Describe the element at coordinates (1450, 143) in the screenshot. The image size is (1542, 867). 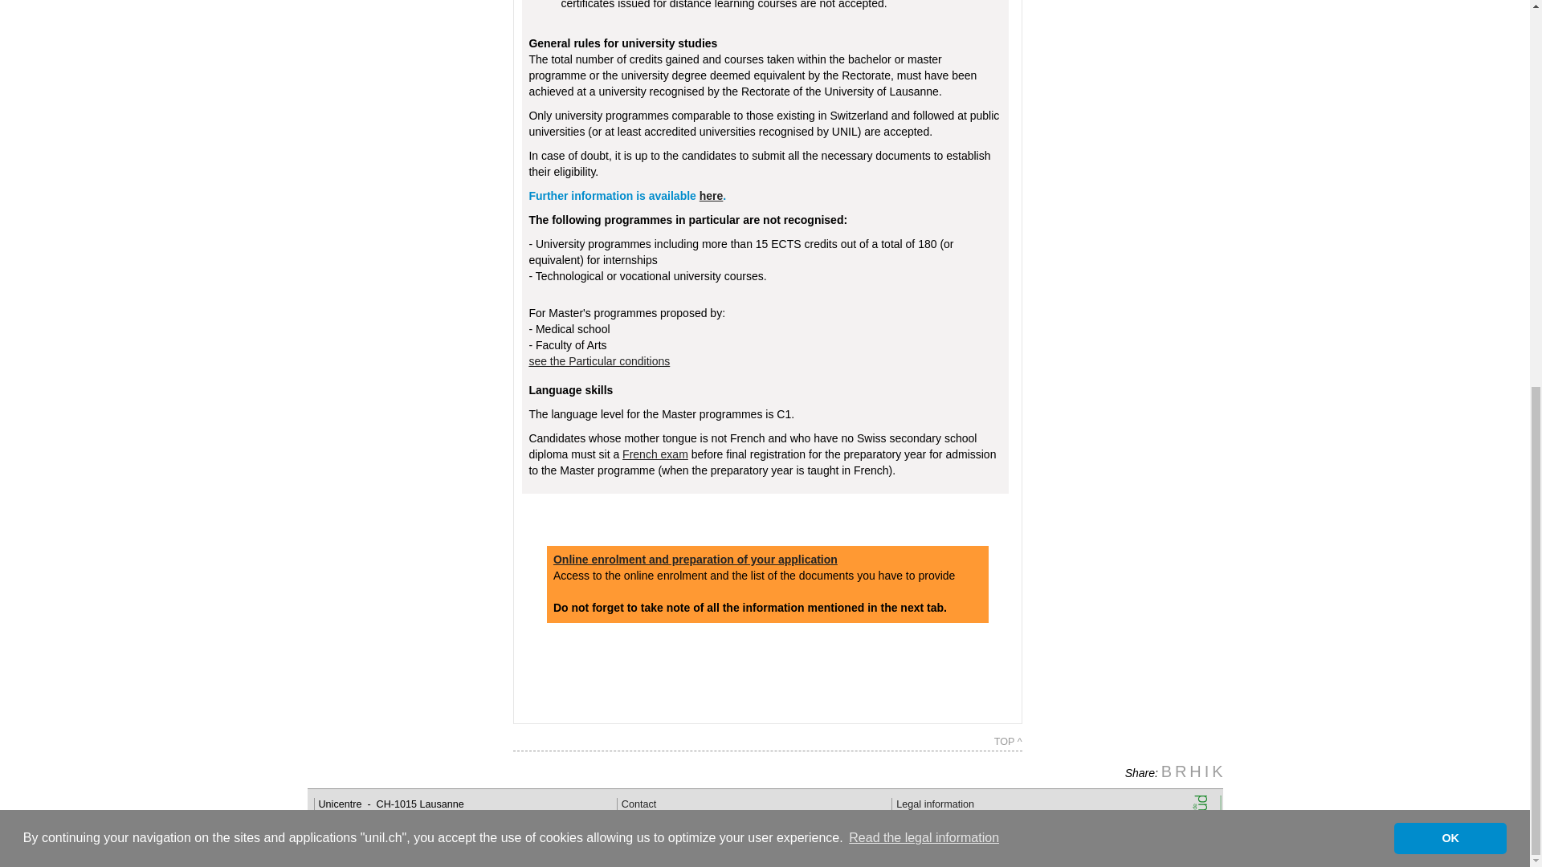
I see `OK` at that location.